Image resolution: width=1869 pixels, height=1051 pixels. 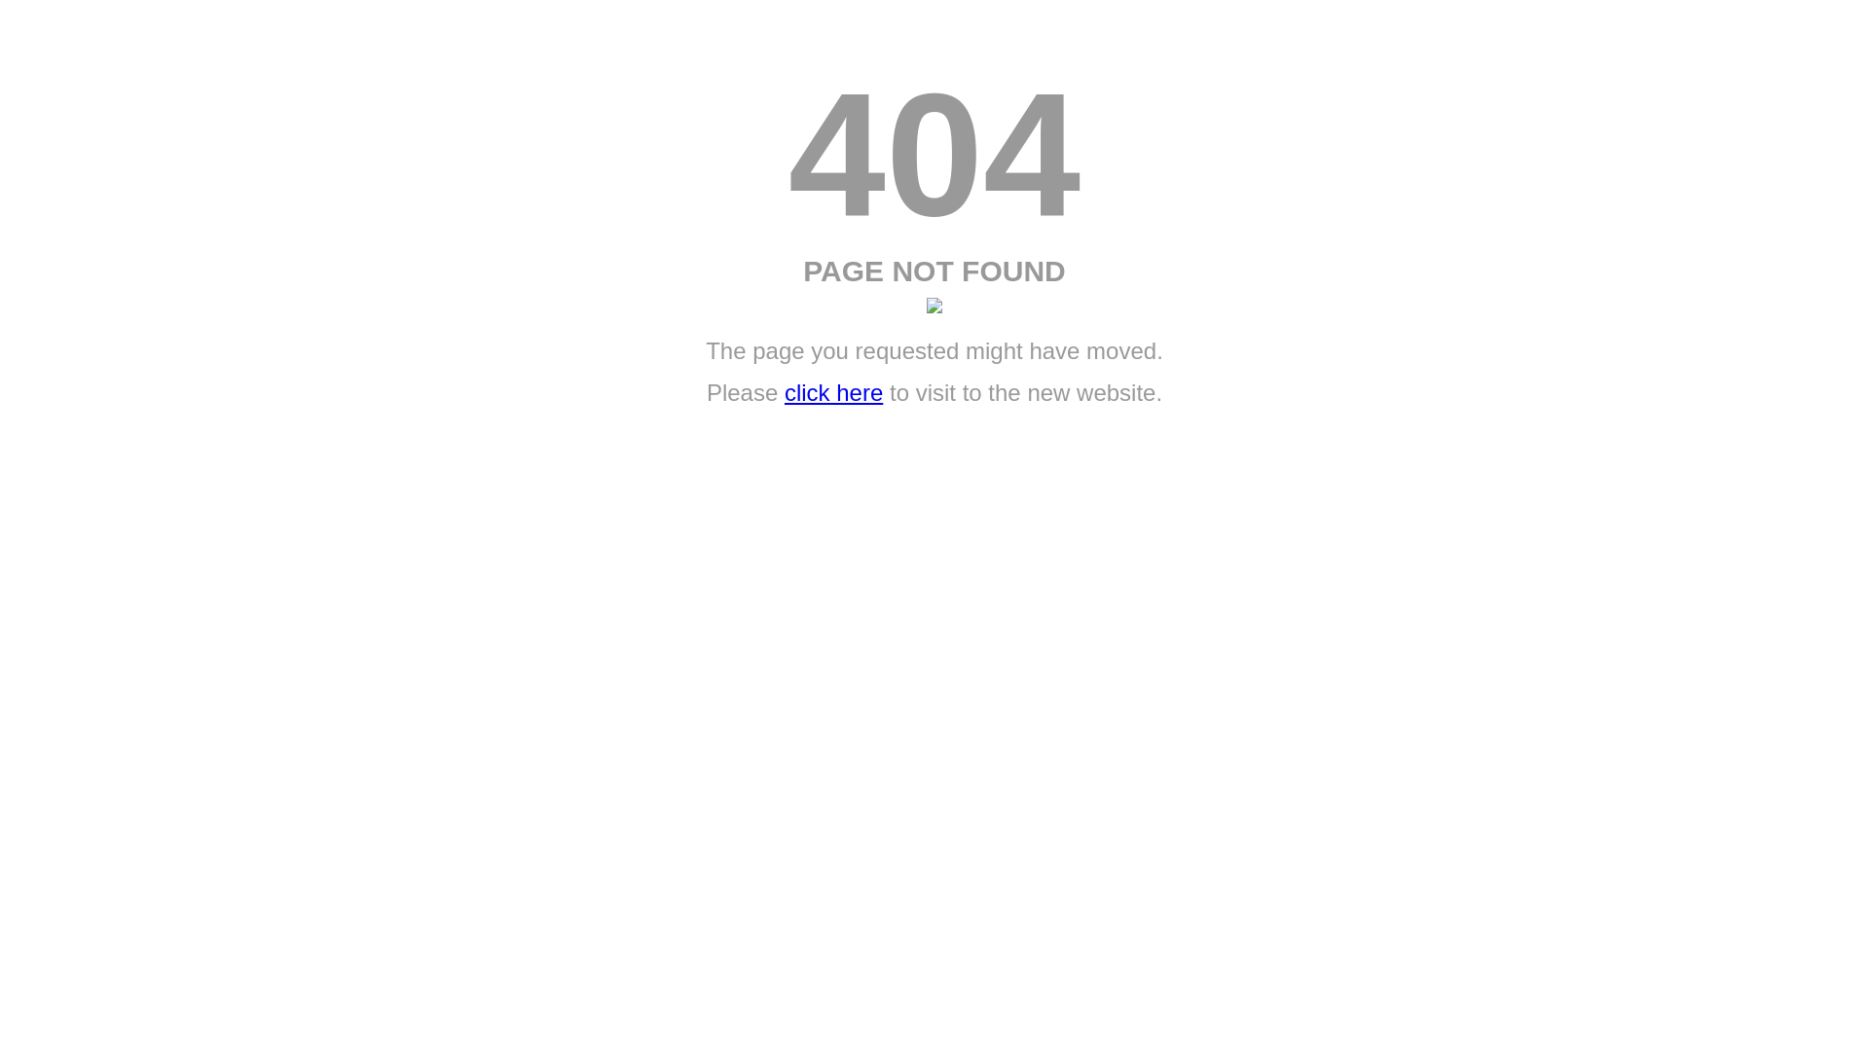 I want to click on click here, so click(x=833, y=393).